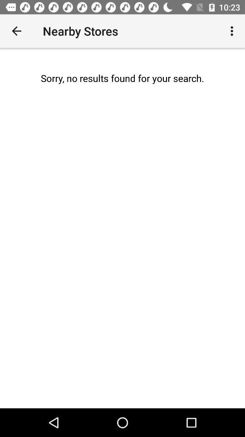  I want to click on turn on item next to nearby stores, so click(16, 31).